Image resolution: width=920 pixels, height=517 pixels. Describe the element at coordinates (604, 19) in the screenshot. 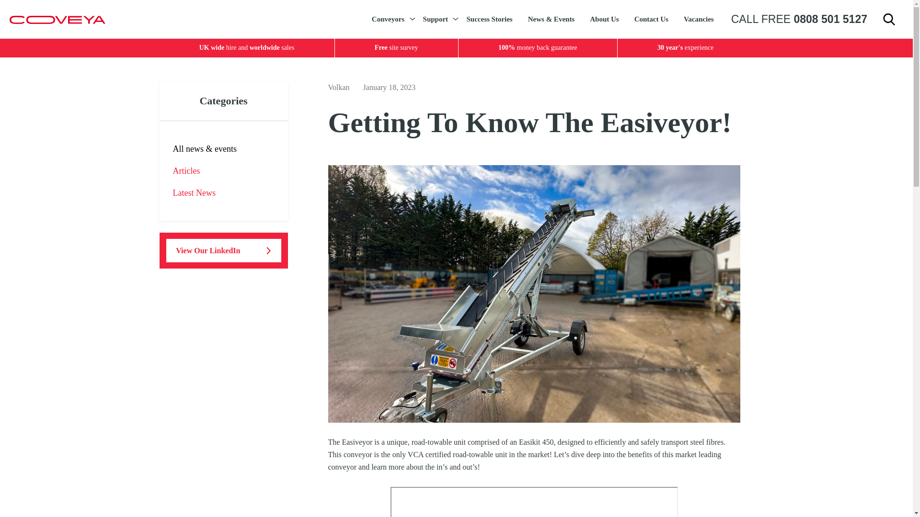

I see `About Us` at that location.